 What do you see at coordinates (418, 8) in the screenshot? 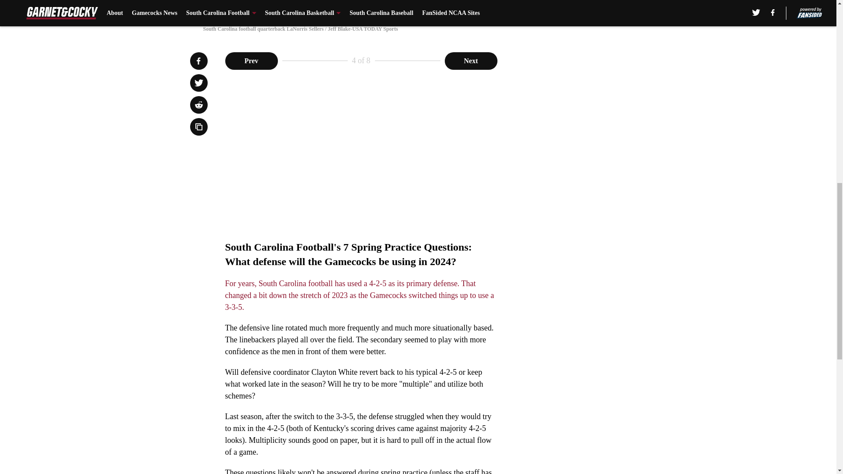
I see `South Carolina football quarterback LaNorris Sellers` at bounding box center [418, 8].